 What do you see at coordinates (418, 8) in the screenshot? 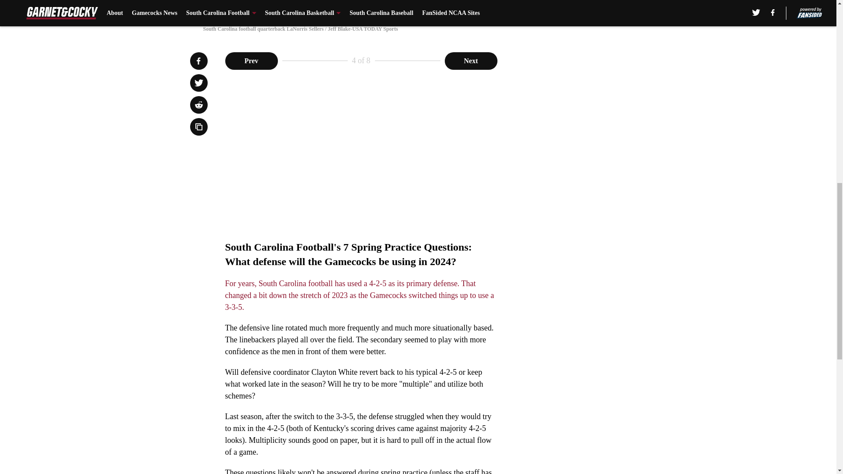
I see `South Carolina football quarterback LaNorris Sellers` at bounding box center [418, 8].